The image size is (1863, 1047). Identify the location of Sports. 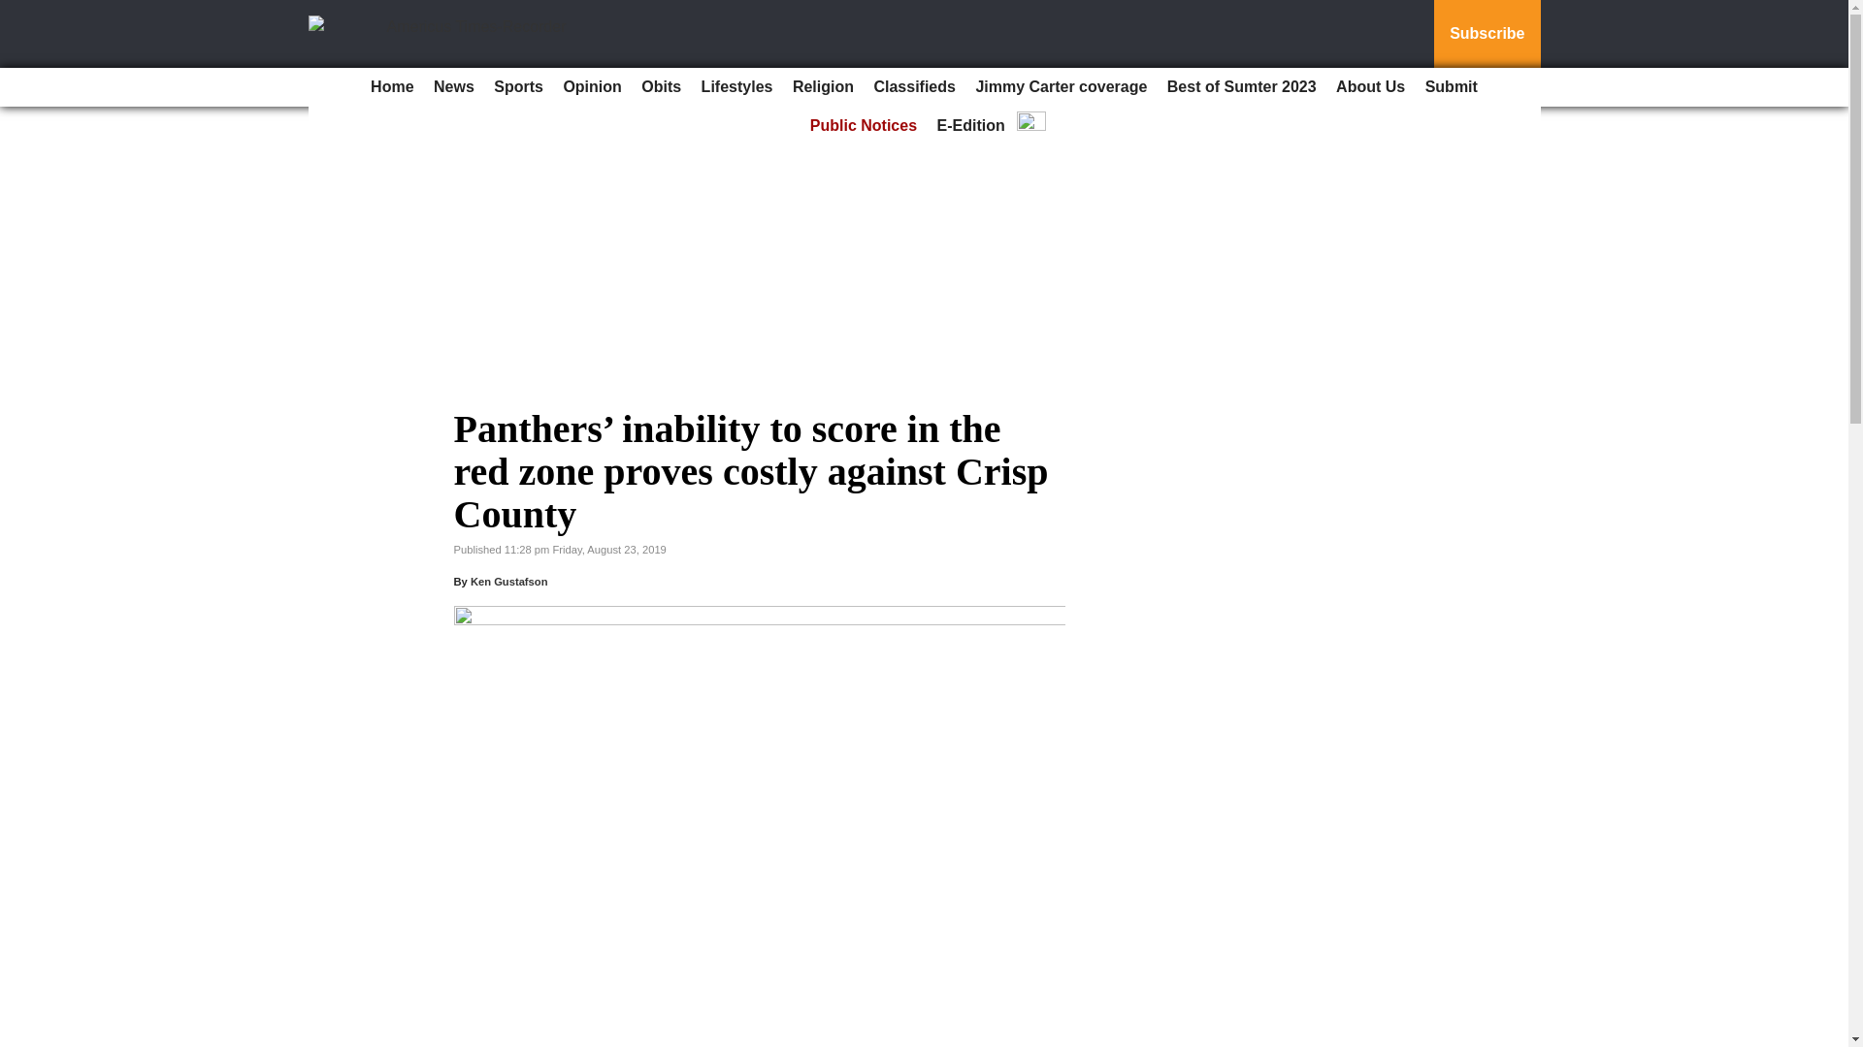
(518, 87).